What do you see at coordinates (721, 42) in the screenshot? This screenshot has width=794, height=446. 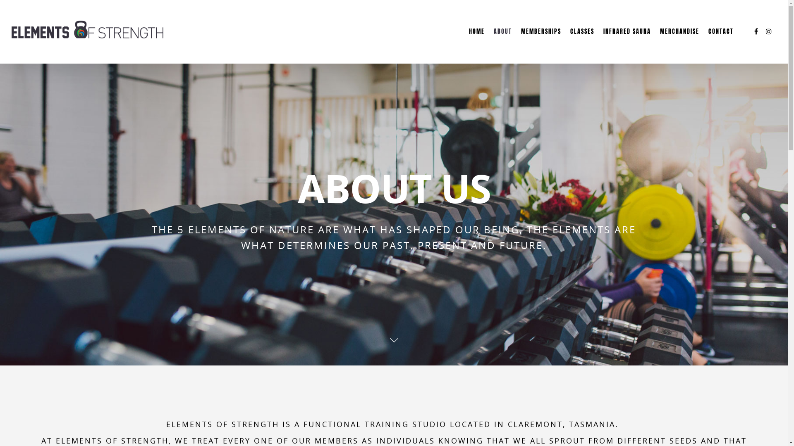 I see `CONTACT` at bounding box center [721, 42].